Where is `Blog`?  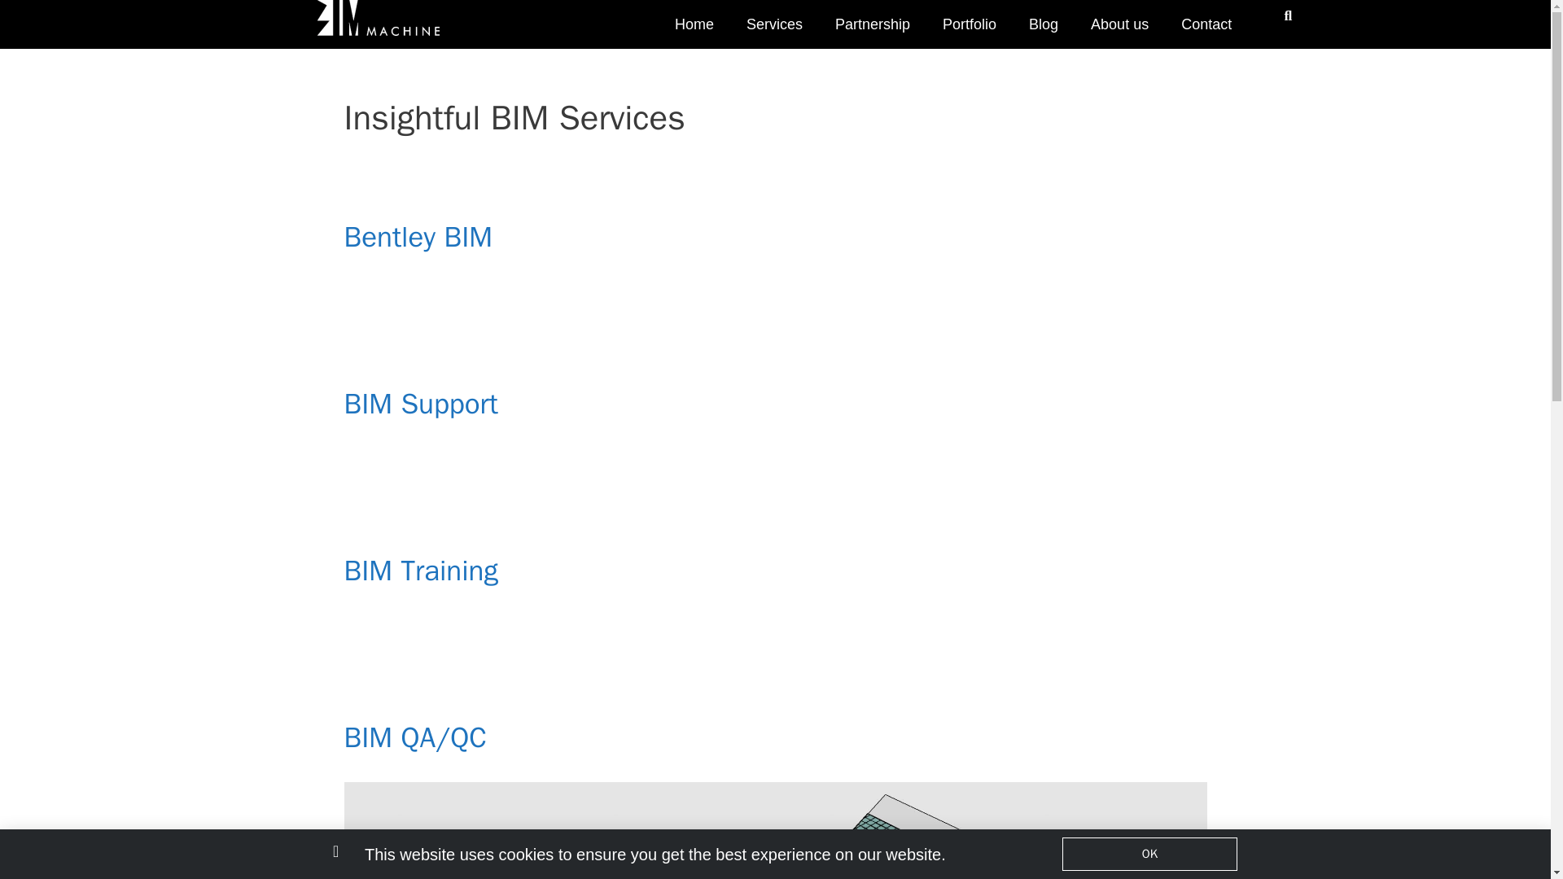 Blog is located at coordinates (1044, 28).